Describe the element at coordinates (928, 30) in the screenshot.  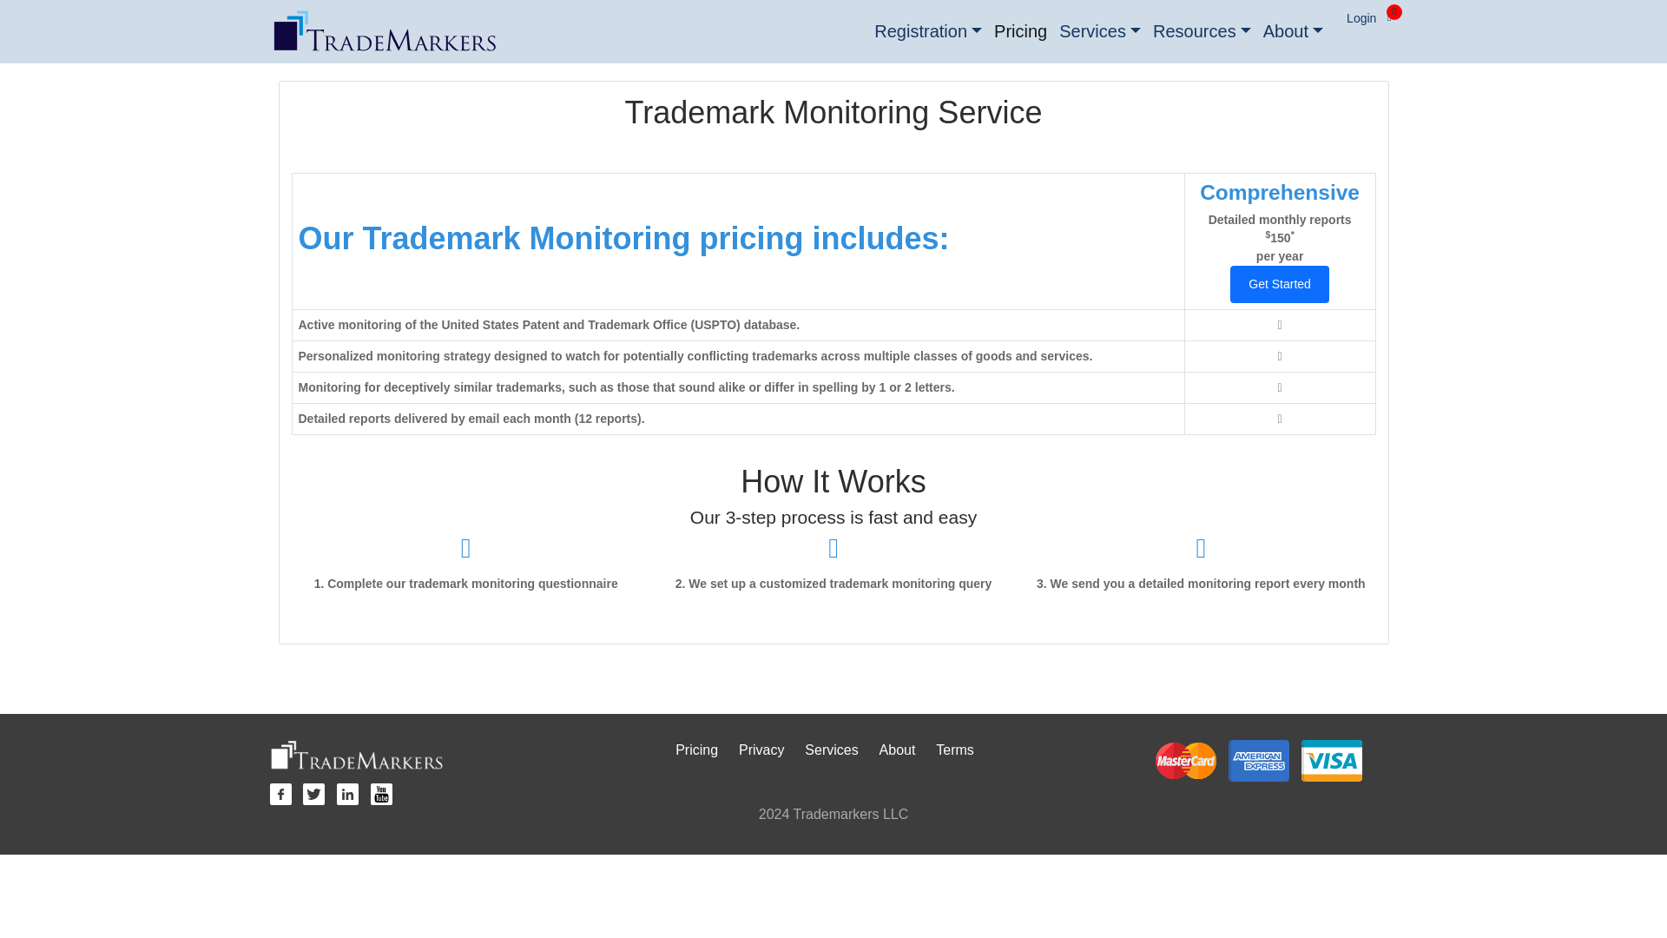
I see `Registration` at that location.